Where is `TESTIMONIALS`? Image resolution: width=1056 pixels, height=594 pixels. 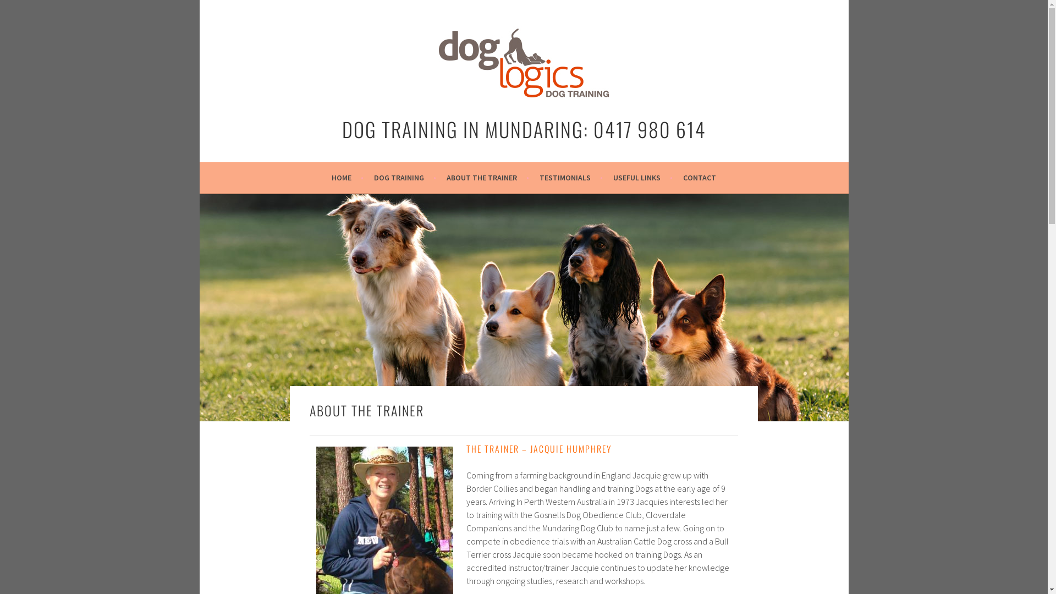 TESTIMONIALS is located at coordinates (571, 178).